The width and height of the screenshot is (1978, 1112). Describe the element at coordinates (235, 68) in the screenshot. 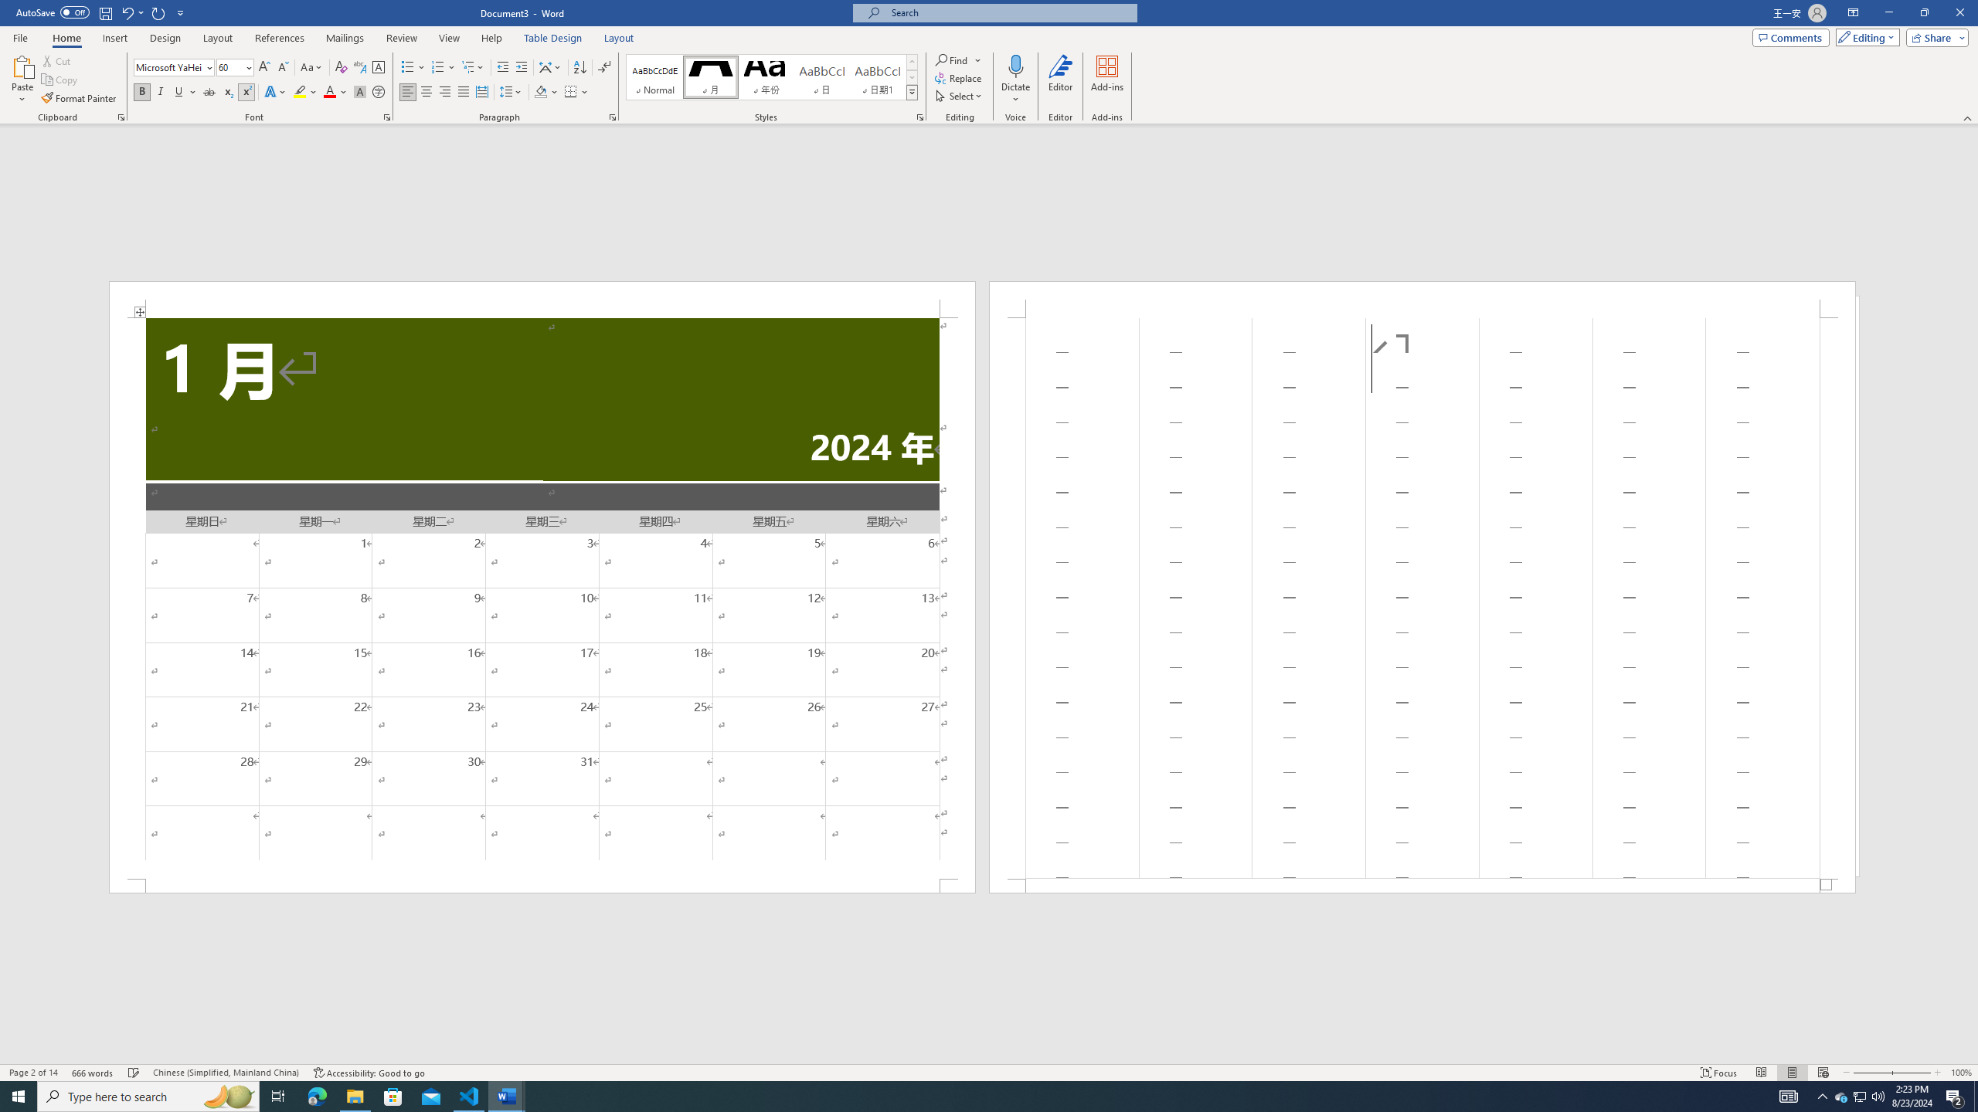

I see `Font Size` at that location.